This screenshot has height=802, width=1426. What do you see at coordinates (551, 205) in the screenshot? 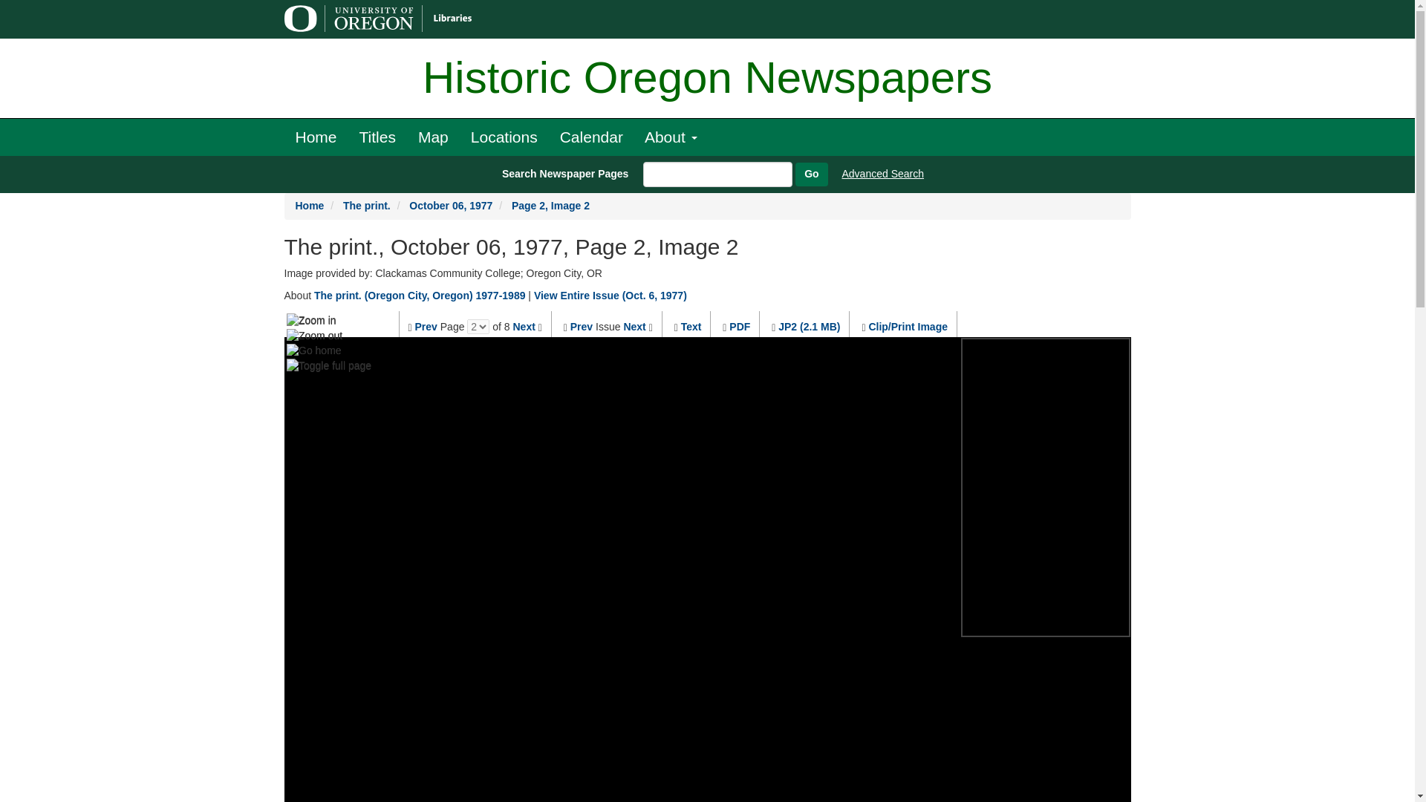
I see `Page 2, Image 2` at bounding box center [551, 205].